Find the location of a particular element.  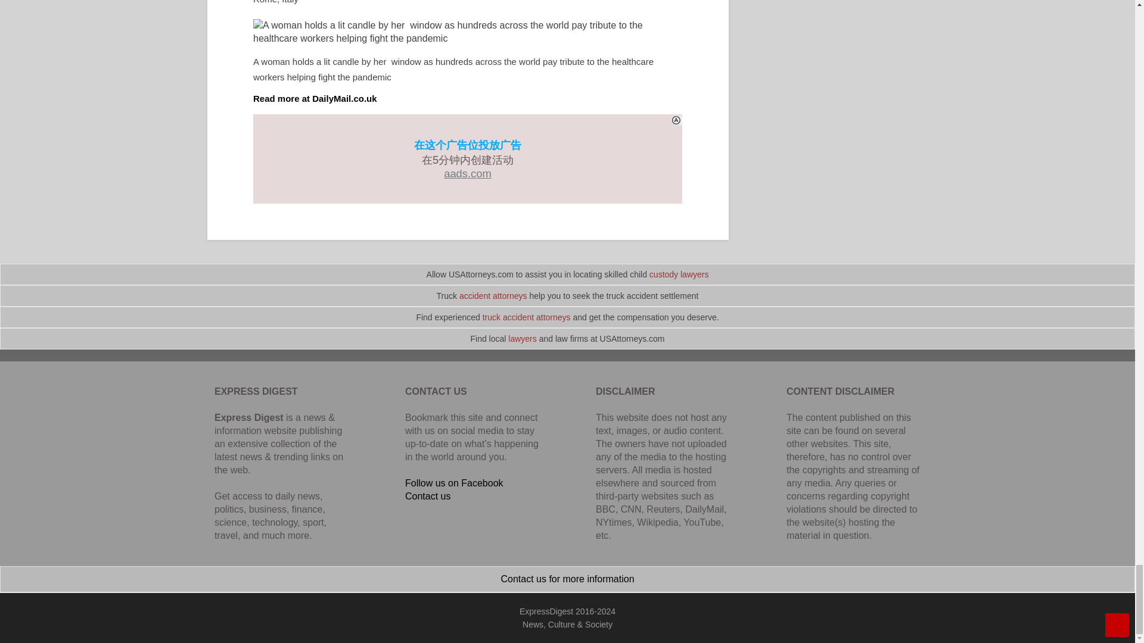

accident attorneys is located at coordinates (493, 296).